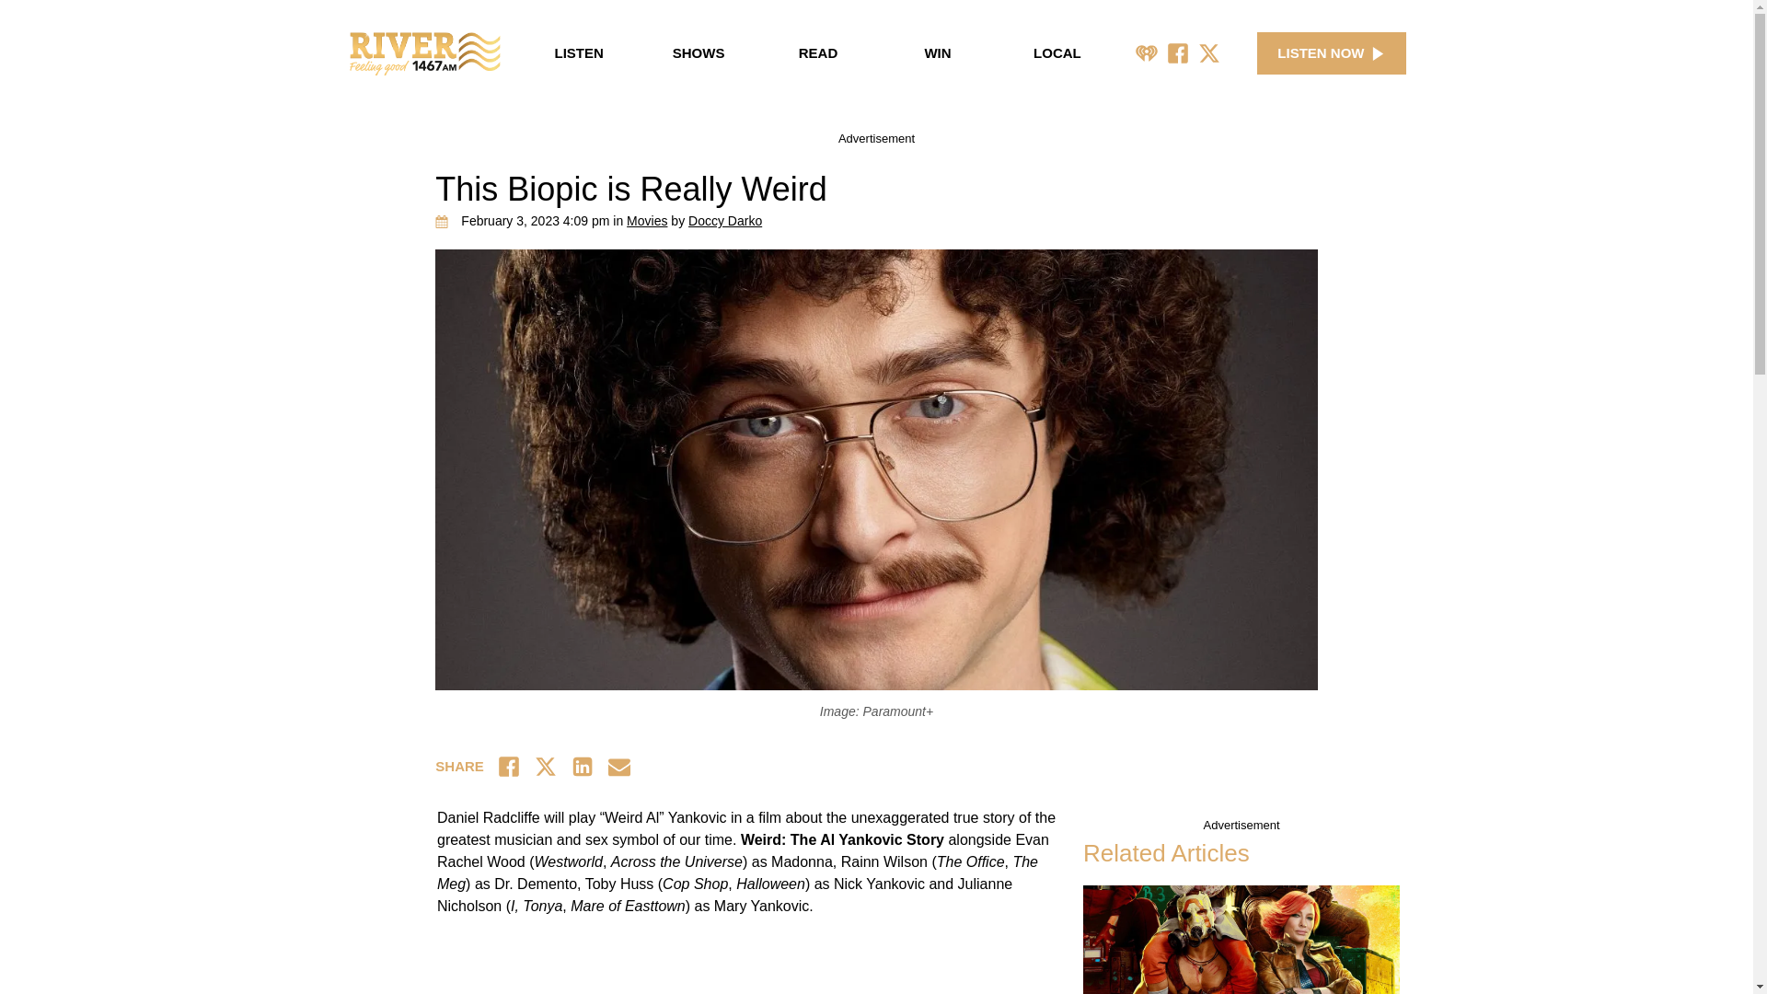 Image resolution: width=1767 pixels, height=994 pixels. I want to click on SHOWS, so click(698, 53).